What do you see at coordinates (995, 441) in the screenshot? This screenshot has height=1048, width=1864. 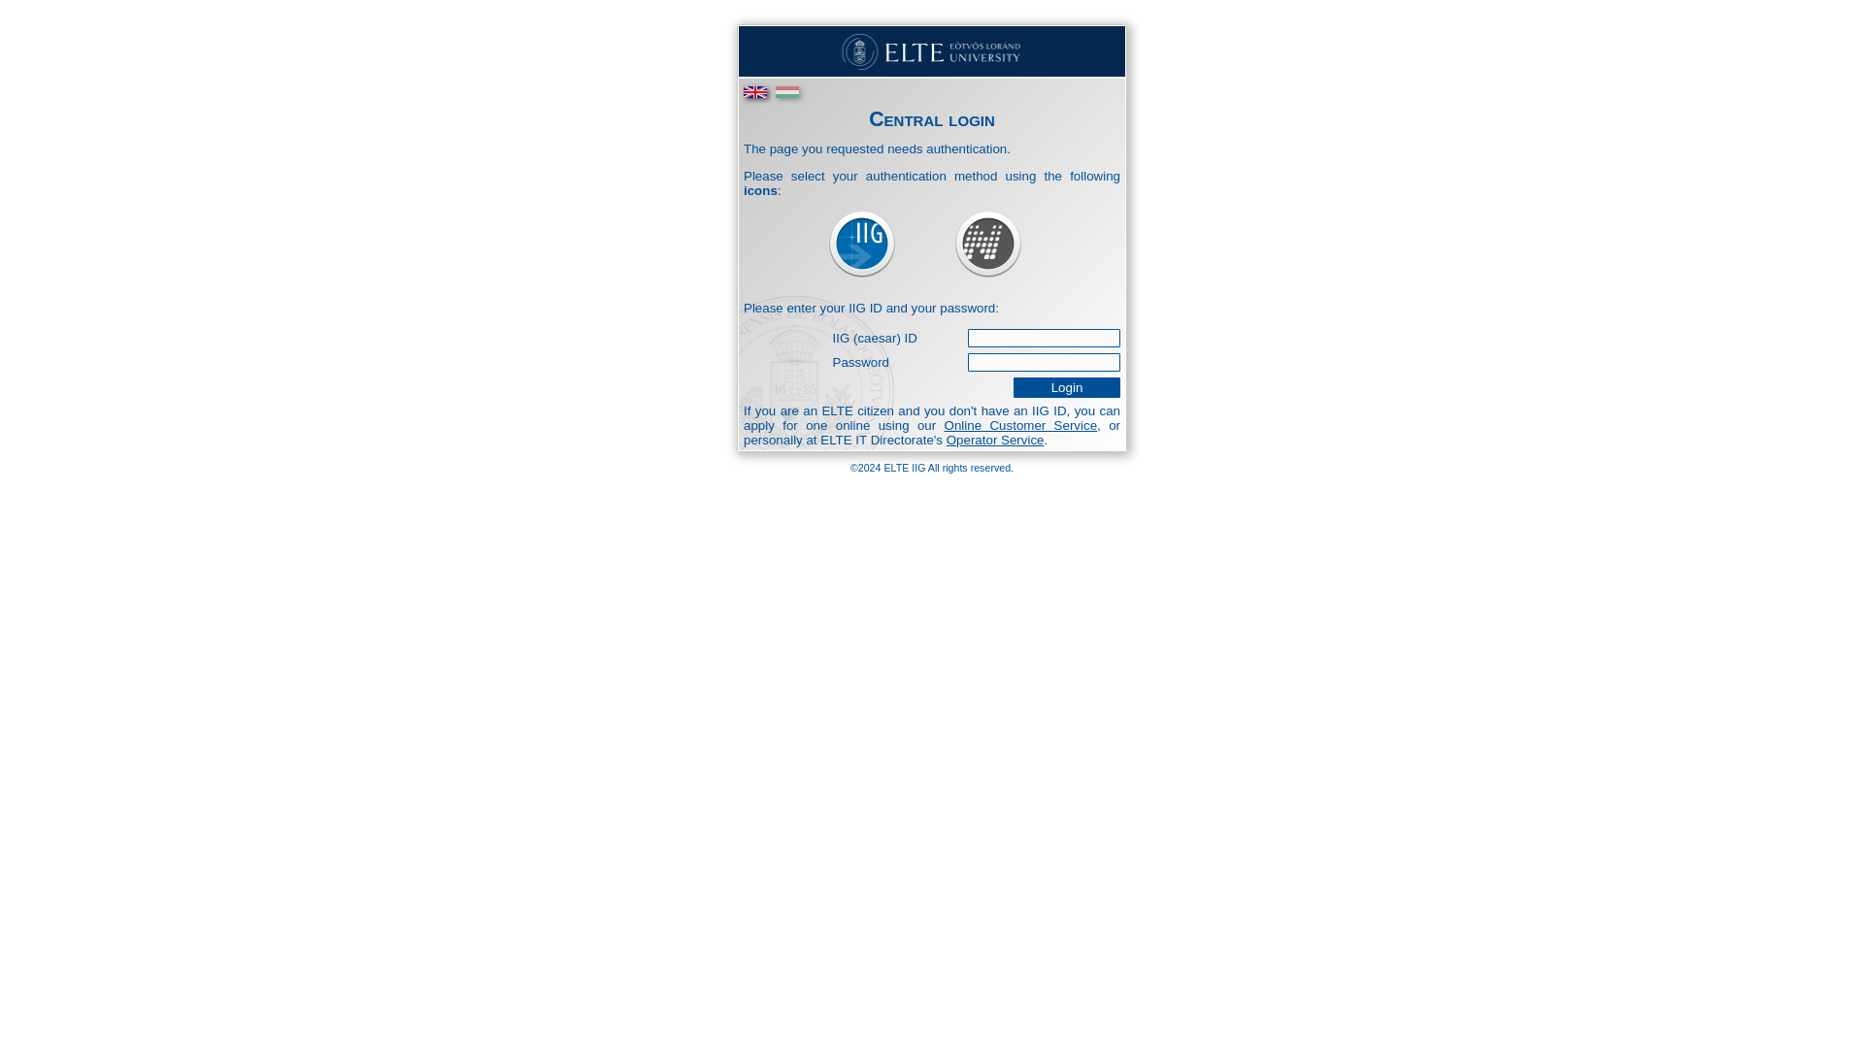 I see `Operator Service` at bounding box center [995, 441].